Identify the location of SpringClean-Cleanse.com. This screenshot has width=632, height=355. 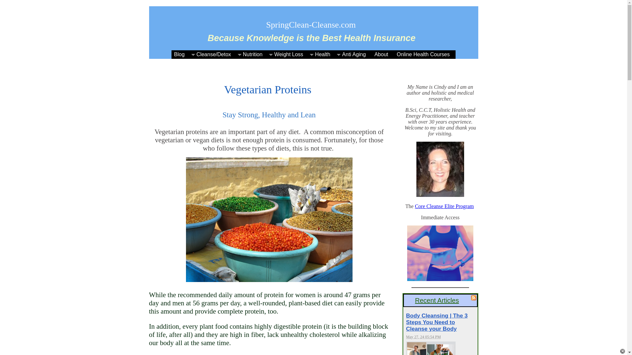
(311, 24).